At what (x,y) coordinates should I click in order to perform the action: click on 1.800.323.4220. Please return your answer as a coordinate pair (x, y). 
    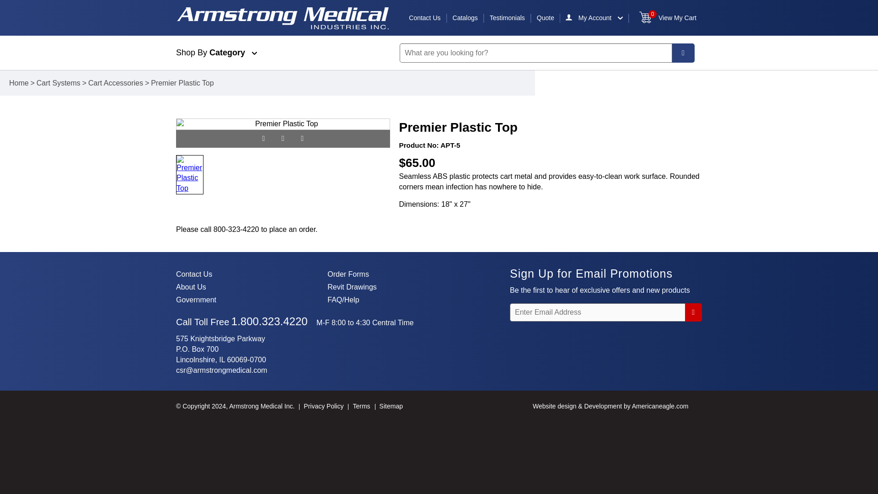
    Looking at the image, I should click on (270, 322).